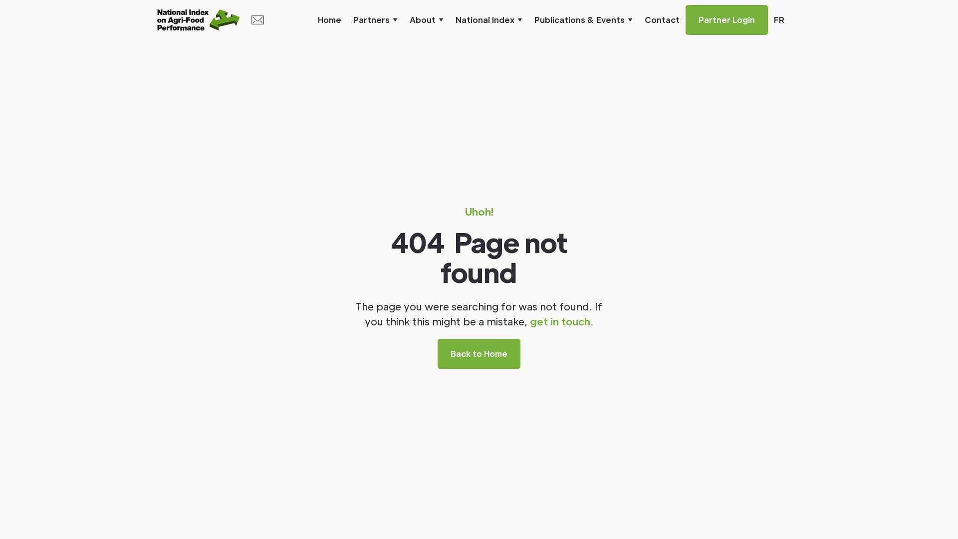  I want to click on Home, so click(329, 20).